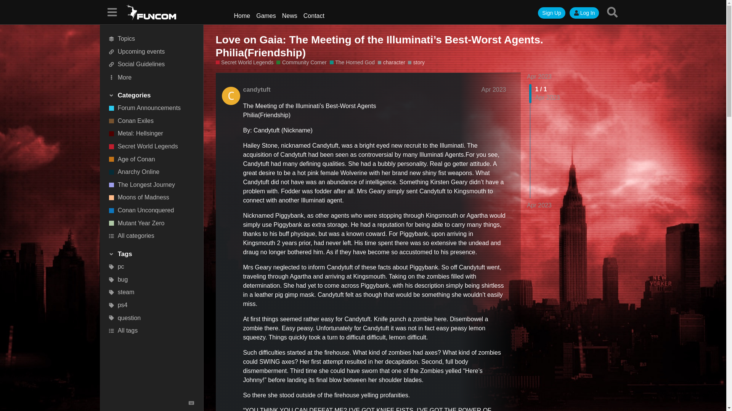  Describe the element at coordinates (151, 39) in the screenshot. I see `Topics` at that location.